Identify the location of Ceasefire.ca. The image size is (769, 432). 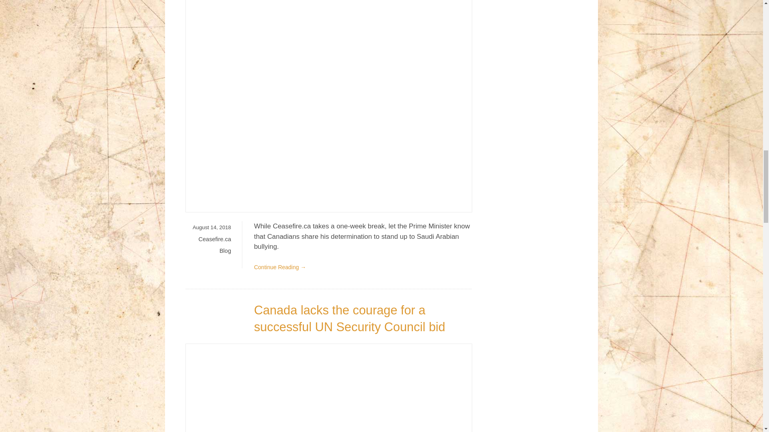
(215, 239).